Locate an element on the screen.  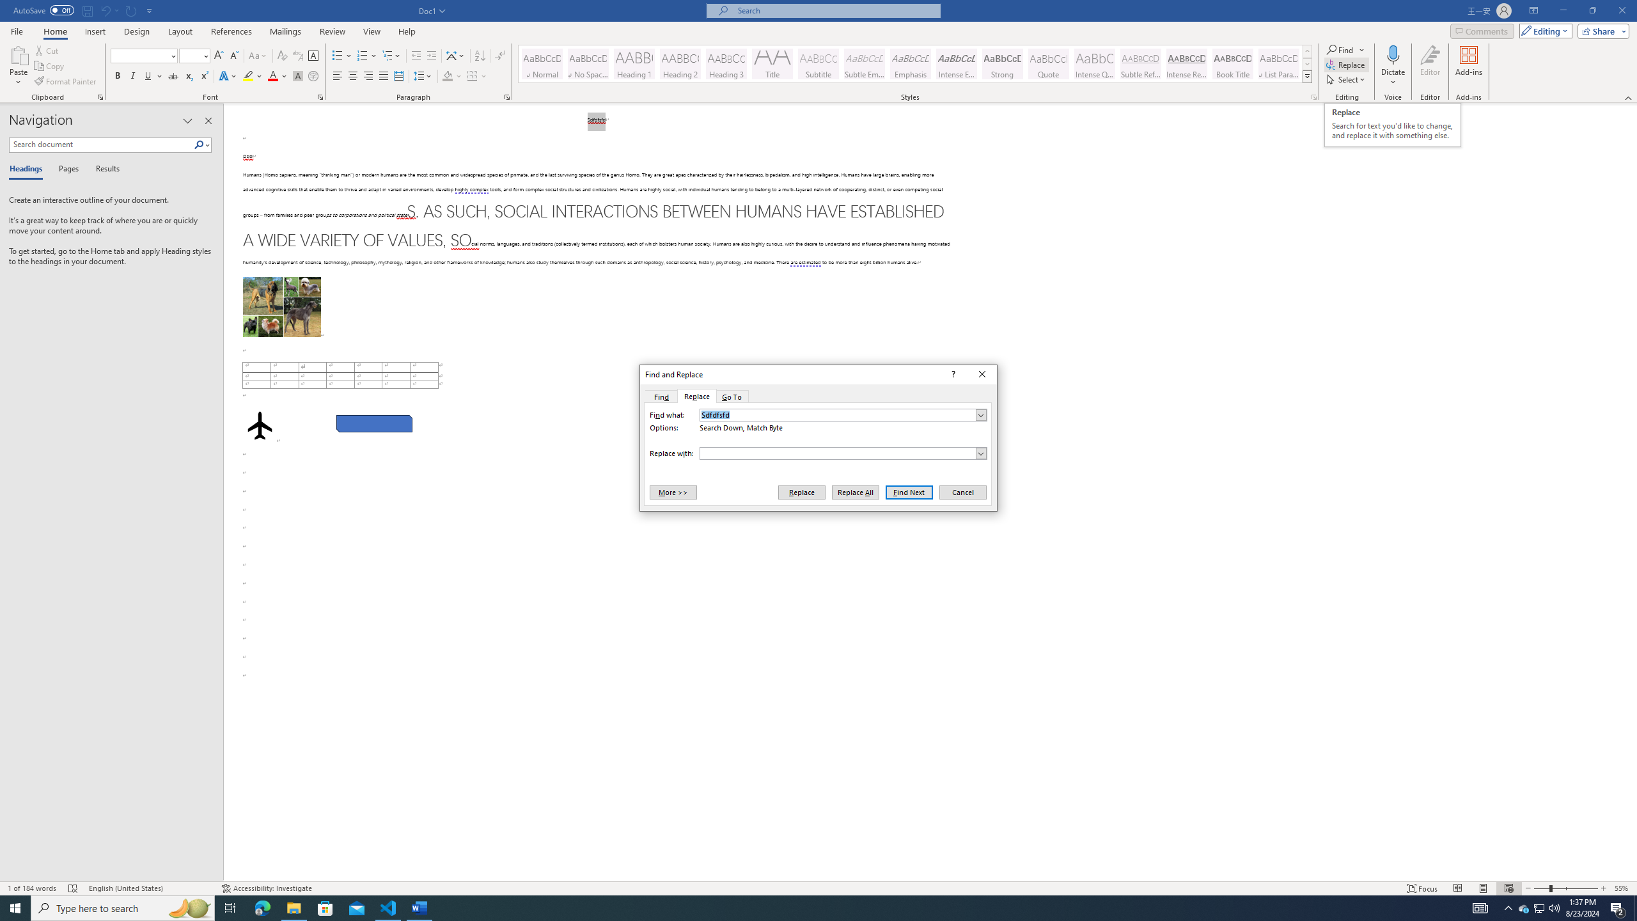
Go To is located at coordinates (732, 397).